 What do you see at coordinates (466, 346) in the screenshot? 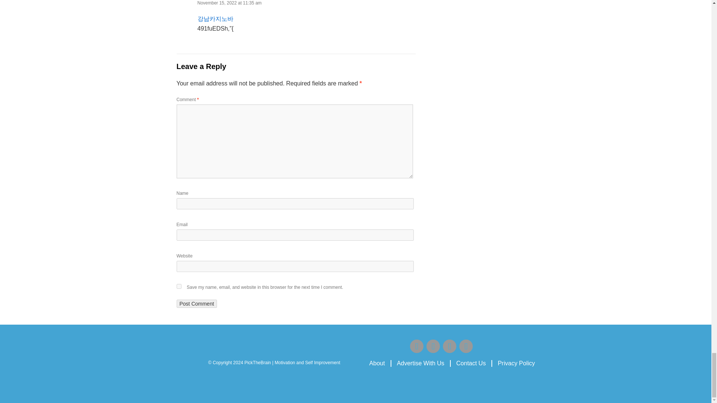
I see `RSS` at bounding box center [466, 346].